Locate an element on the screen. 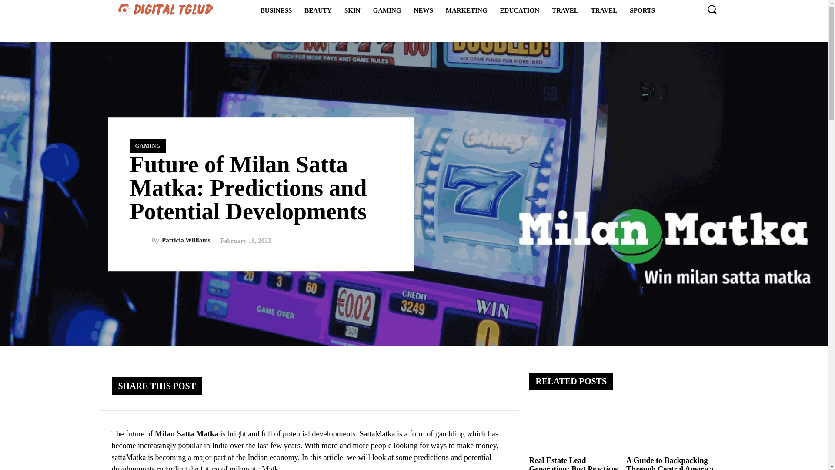 The height and width of the screenshot is (470, 835). EDUCATION is located at coordinates (520, 10).